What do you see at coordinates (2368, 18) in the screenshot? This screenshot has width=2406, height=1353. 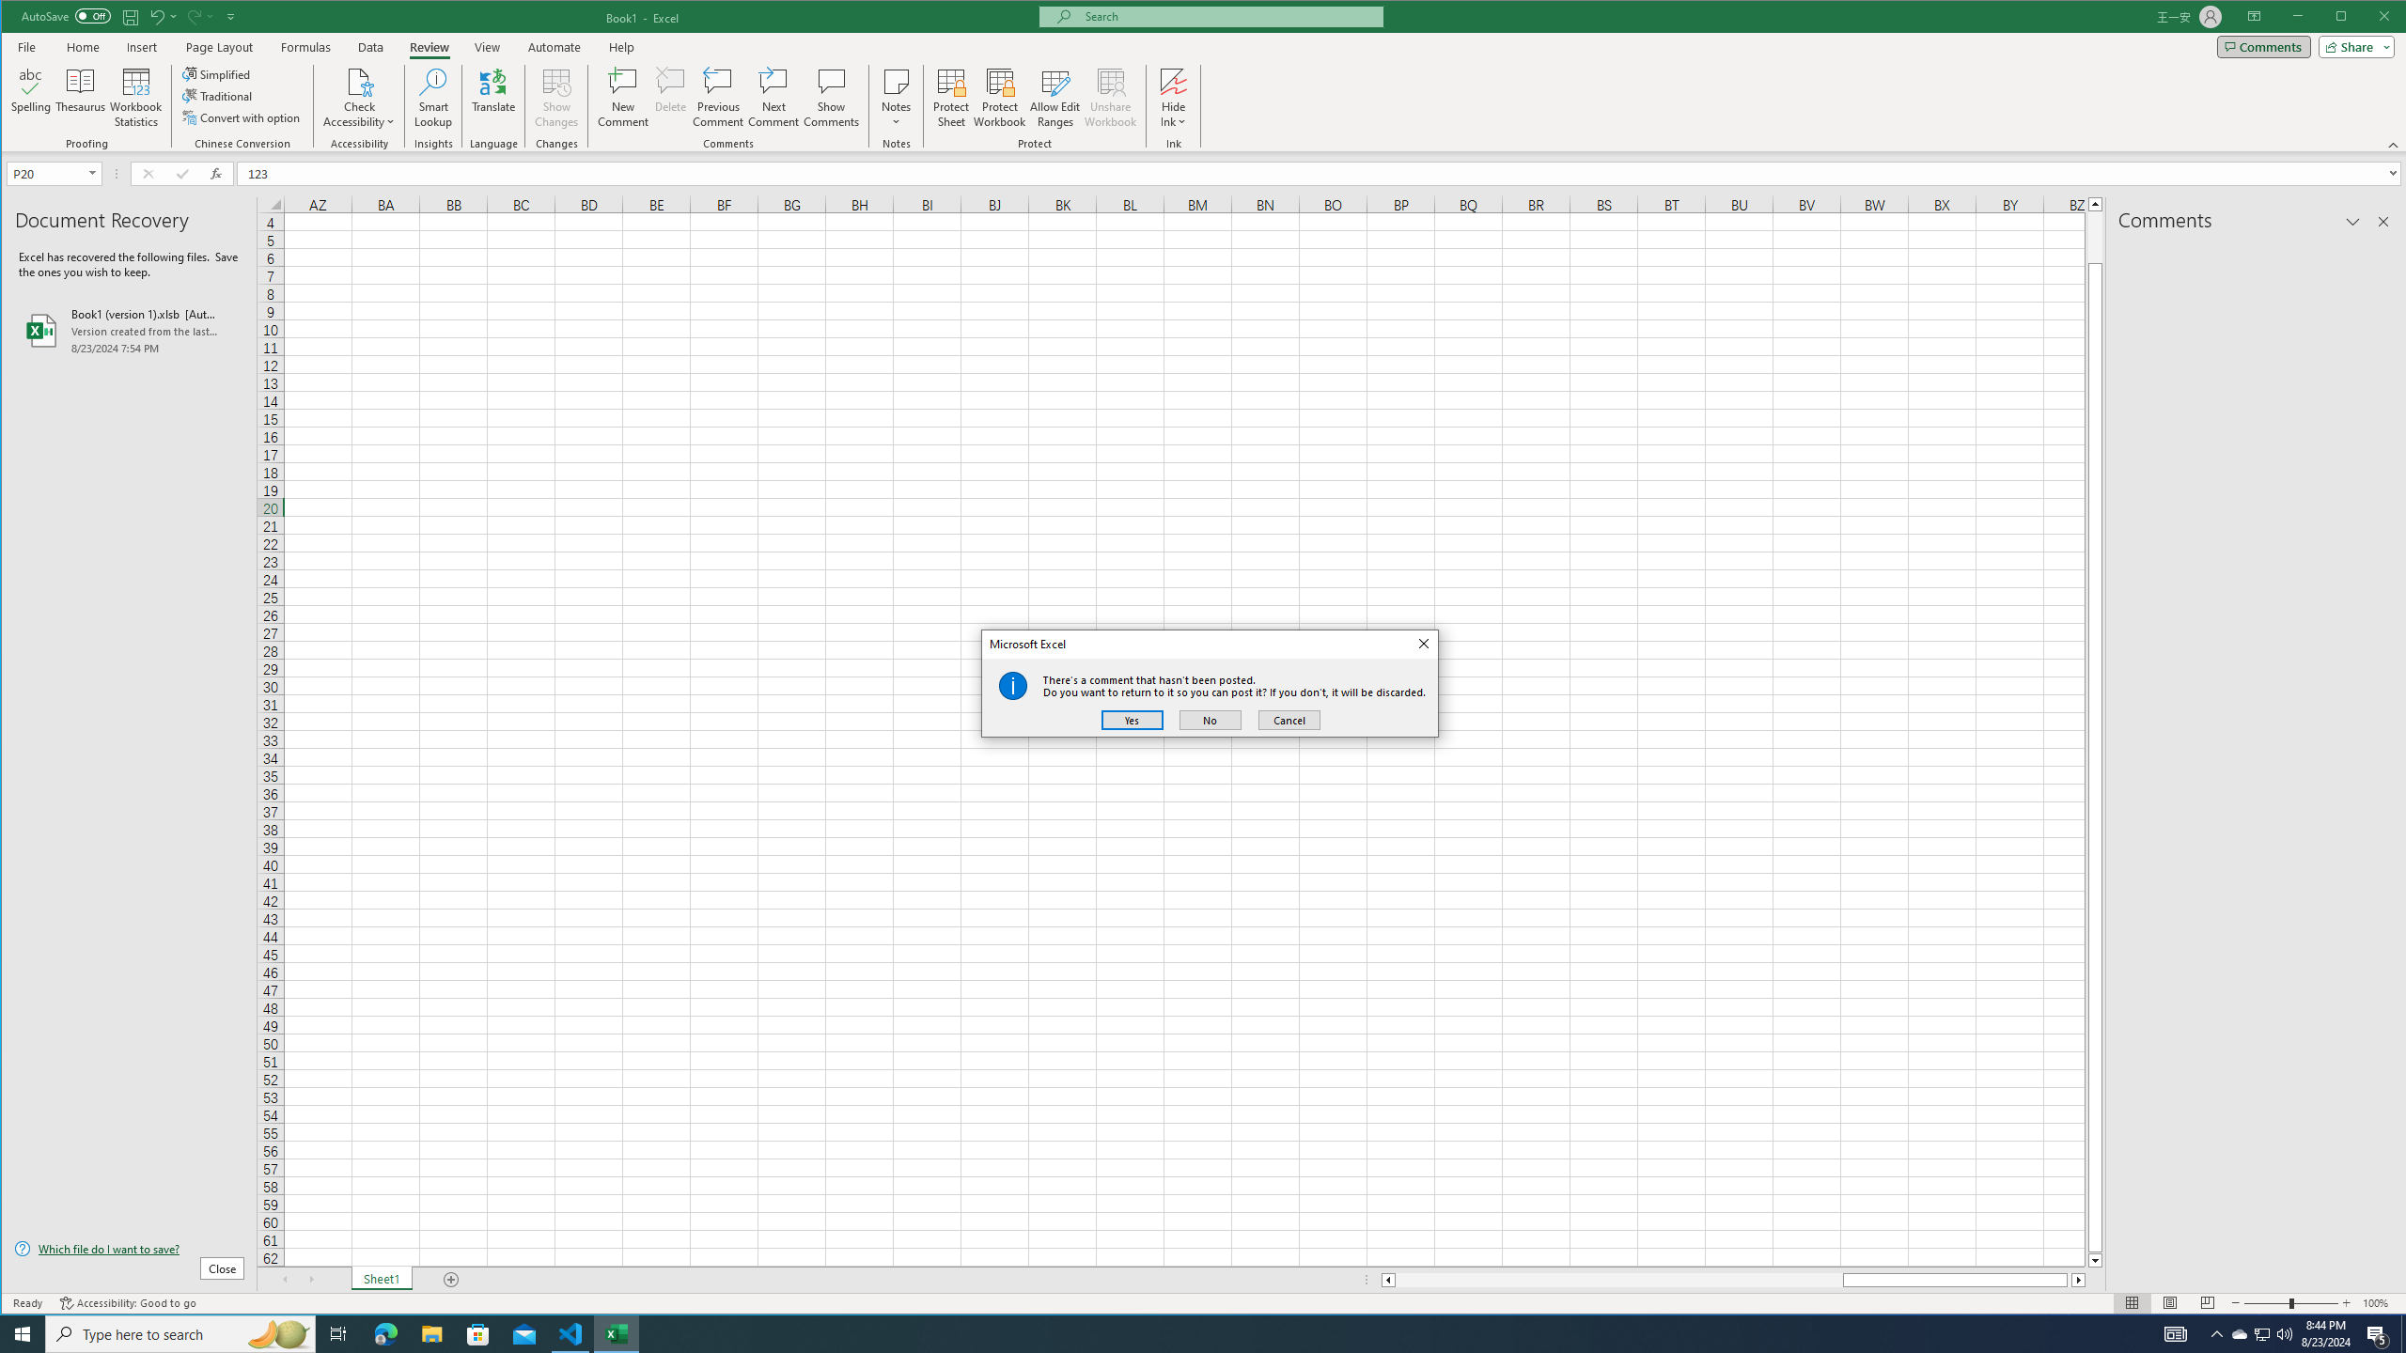 I see `Maximize` at bounding box center [2368, 18].